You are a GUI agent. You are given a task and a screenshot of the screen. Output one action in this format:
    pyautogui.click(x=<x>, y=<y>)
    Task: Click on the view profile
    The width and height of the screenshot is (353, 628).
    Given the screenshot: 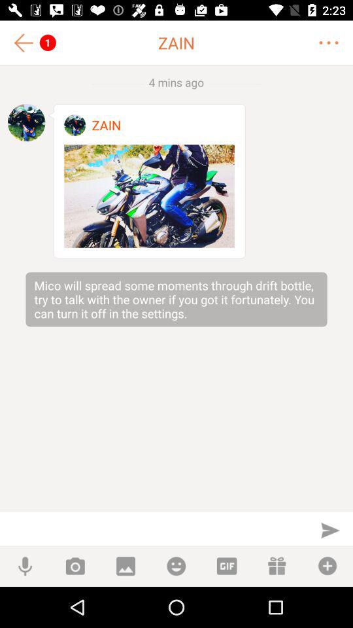 What is the action you would take?
    pyautogui.click(x=26, y=122)
    